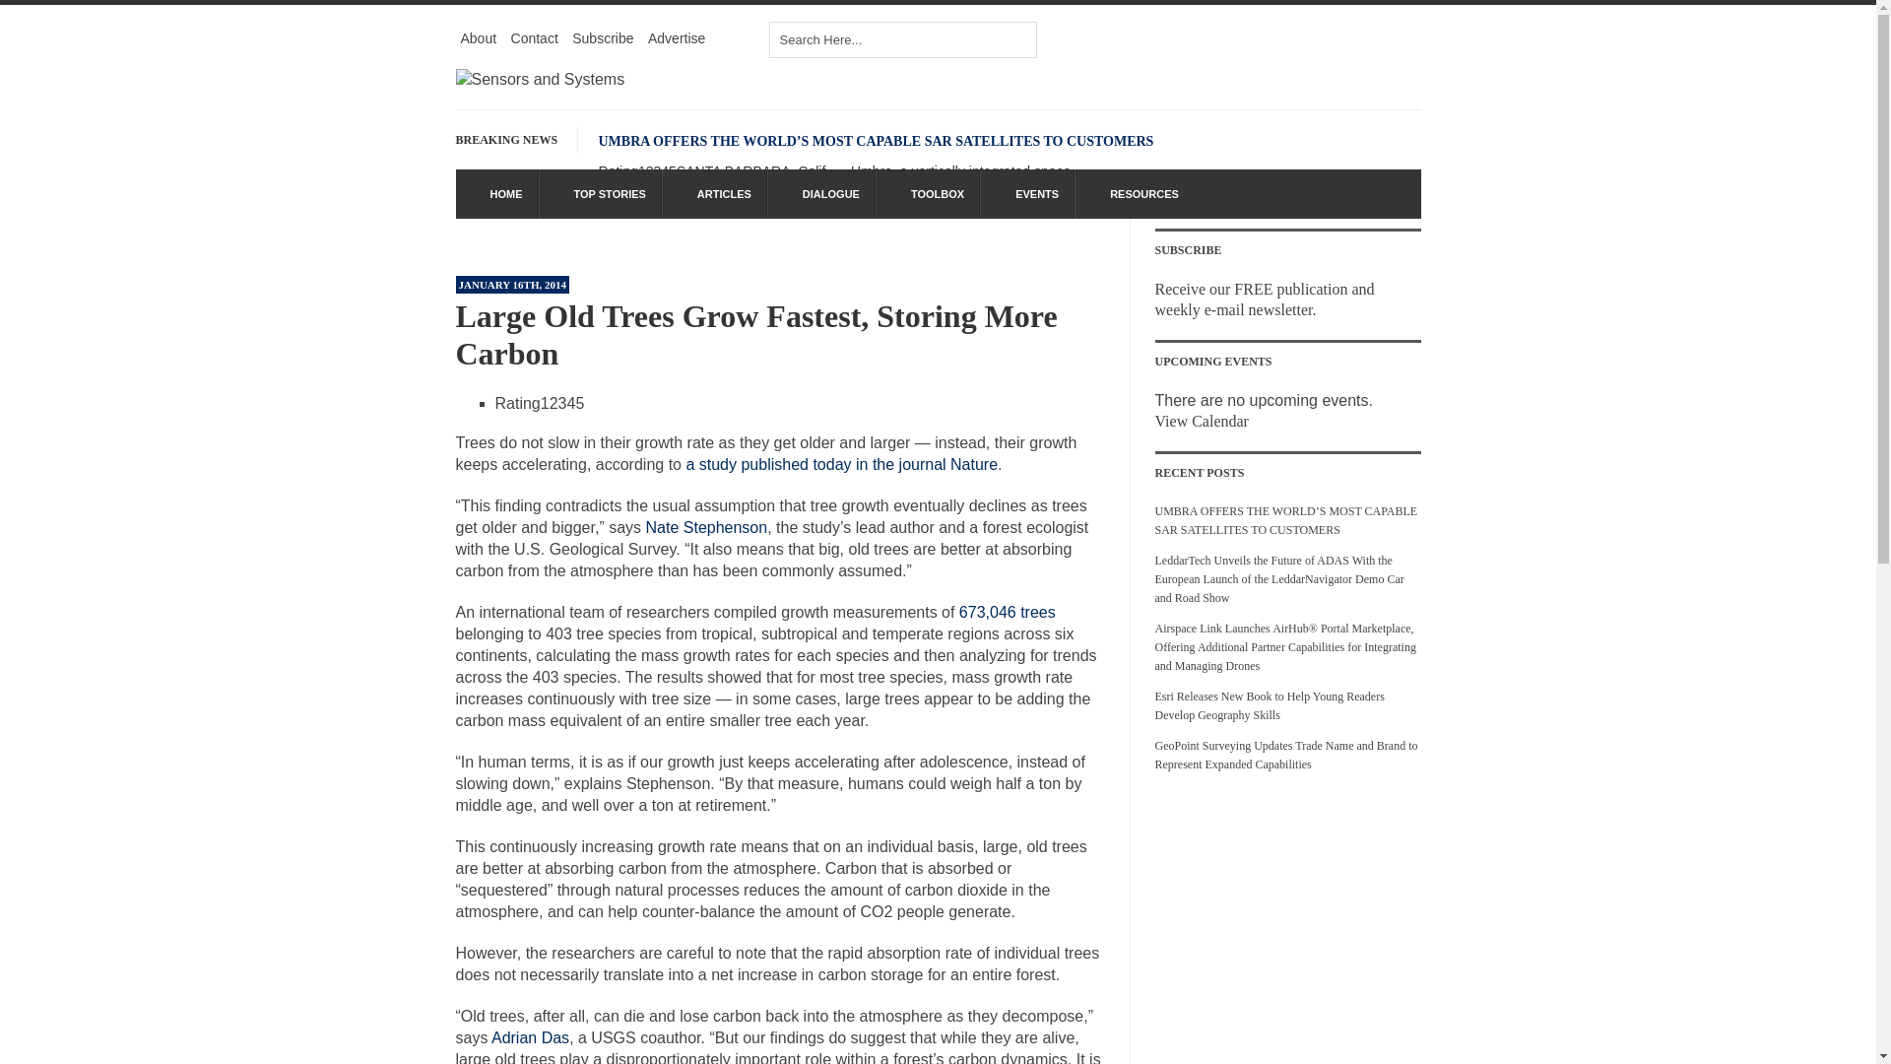 The width and height of the screenshot is (1891, 1064). Describe the element at coordinates (540, 79) in the screenshot. I see `Sensors and Systems` at that location.